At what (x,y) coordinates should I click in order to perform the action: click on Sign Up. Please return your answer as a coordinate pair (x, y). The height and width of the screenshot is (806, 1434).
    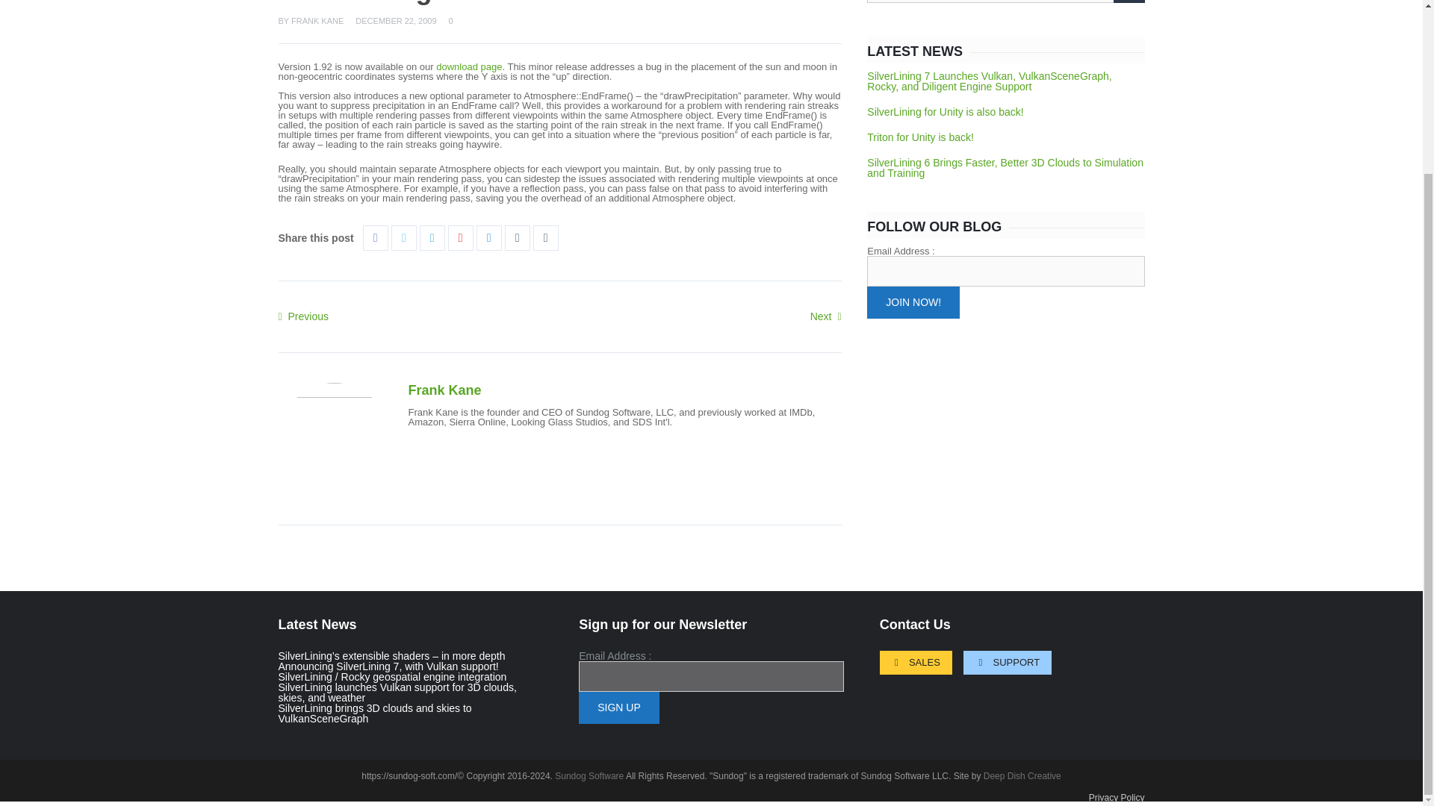
    Looking at the image, I should click on (619, 707).